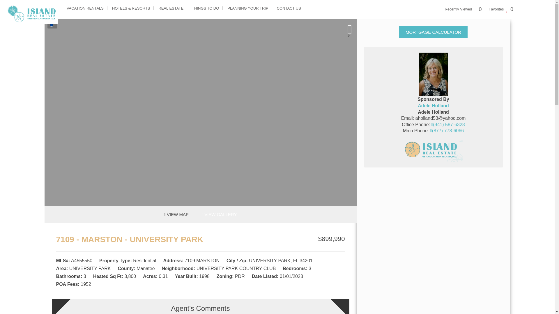 This screenshot has width=559, height=314. What do you see at coordinates (171, 8) in the screenshot?
I see `REAL ESTATE` at bounding box center [171, 8].